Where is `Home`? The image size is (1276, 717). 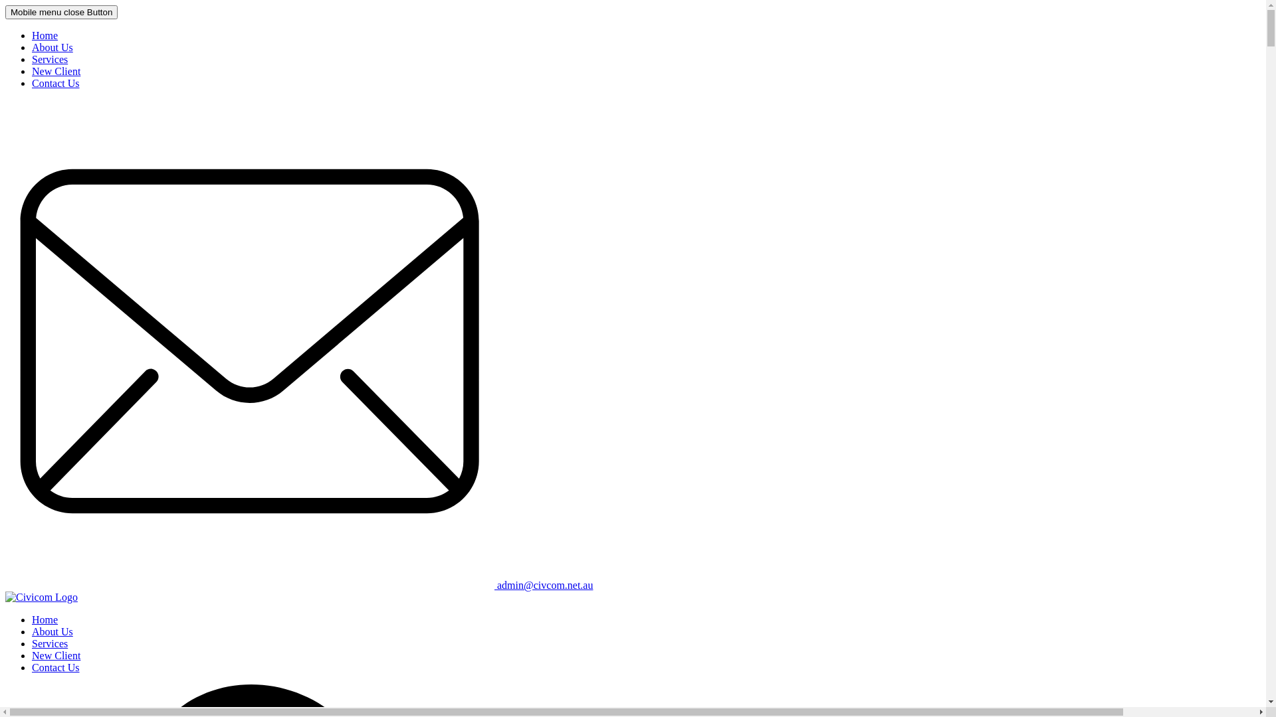 Home is located at coordinates (45, 620).